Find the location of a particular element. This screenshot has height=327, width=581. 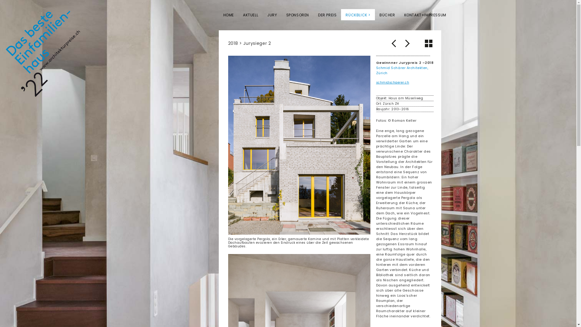

HOME is located at coordinates (228, 15).